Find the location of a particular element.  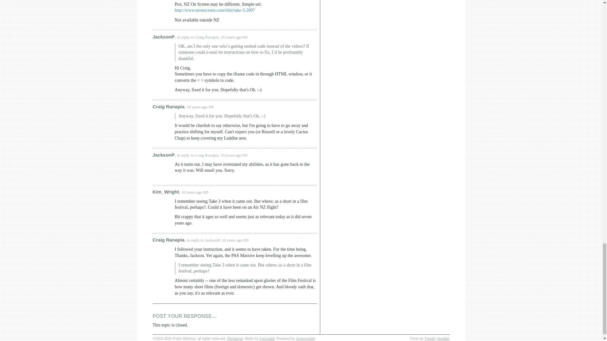

12:02 Mar 28, 2014 is located at coordinates (192, 192).